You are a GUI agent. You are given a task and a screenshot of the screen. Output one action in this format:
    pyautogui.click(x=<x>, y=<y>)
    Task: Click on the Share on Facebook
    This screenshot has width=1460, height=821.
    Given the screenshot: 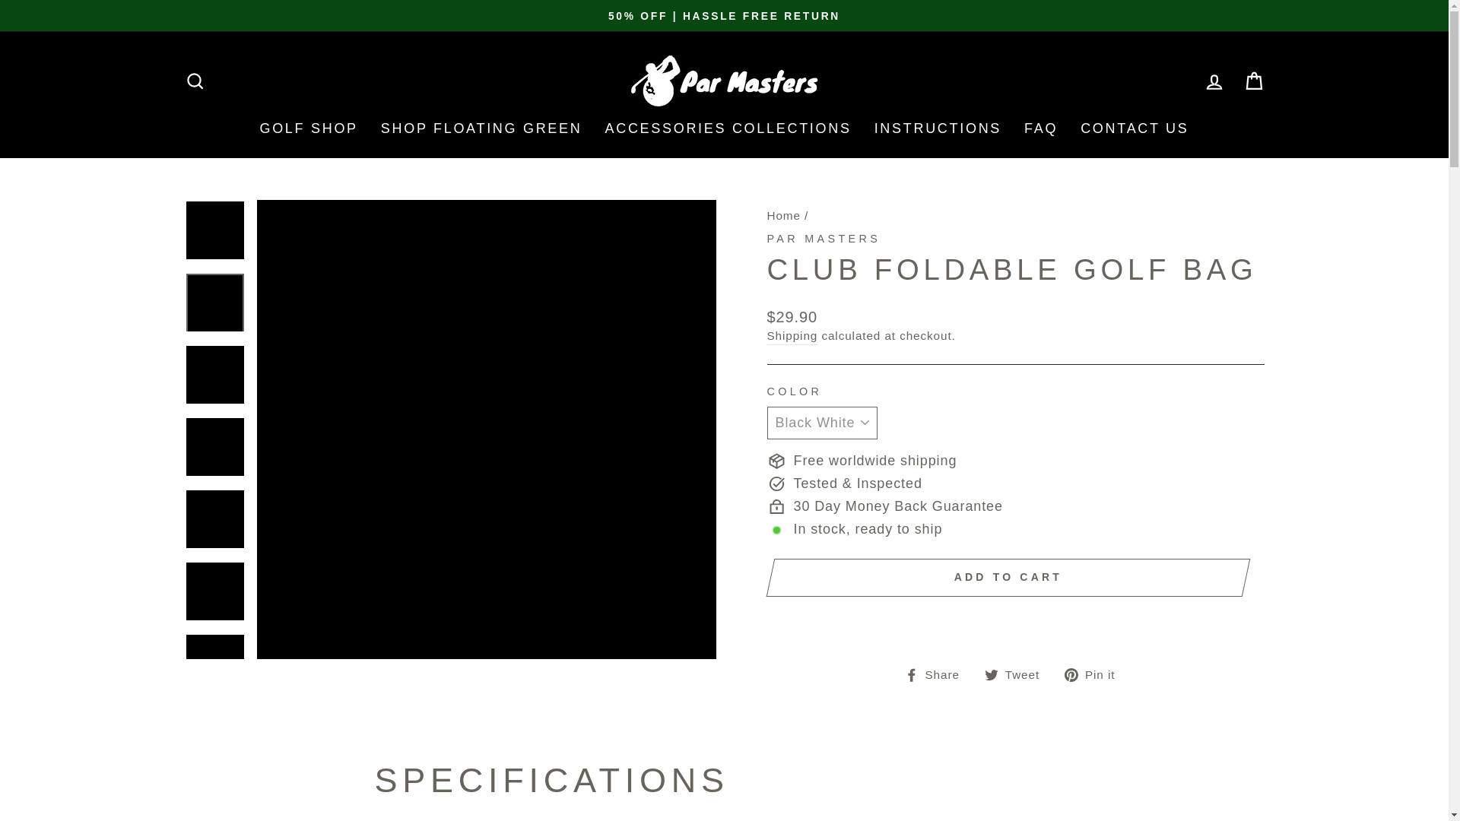 What is the action you would take?
    pyautogui.click(x=938, y=674)
    